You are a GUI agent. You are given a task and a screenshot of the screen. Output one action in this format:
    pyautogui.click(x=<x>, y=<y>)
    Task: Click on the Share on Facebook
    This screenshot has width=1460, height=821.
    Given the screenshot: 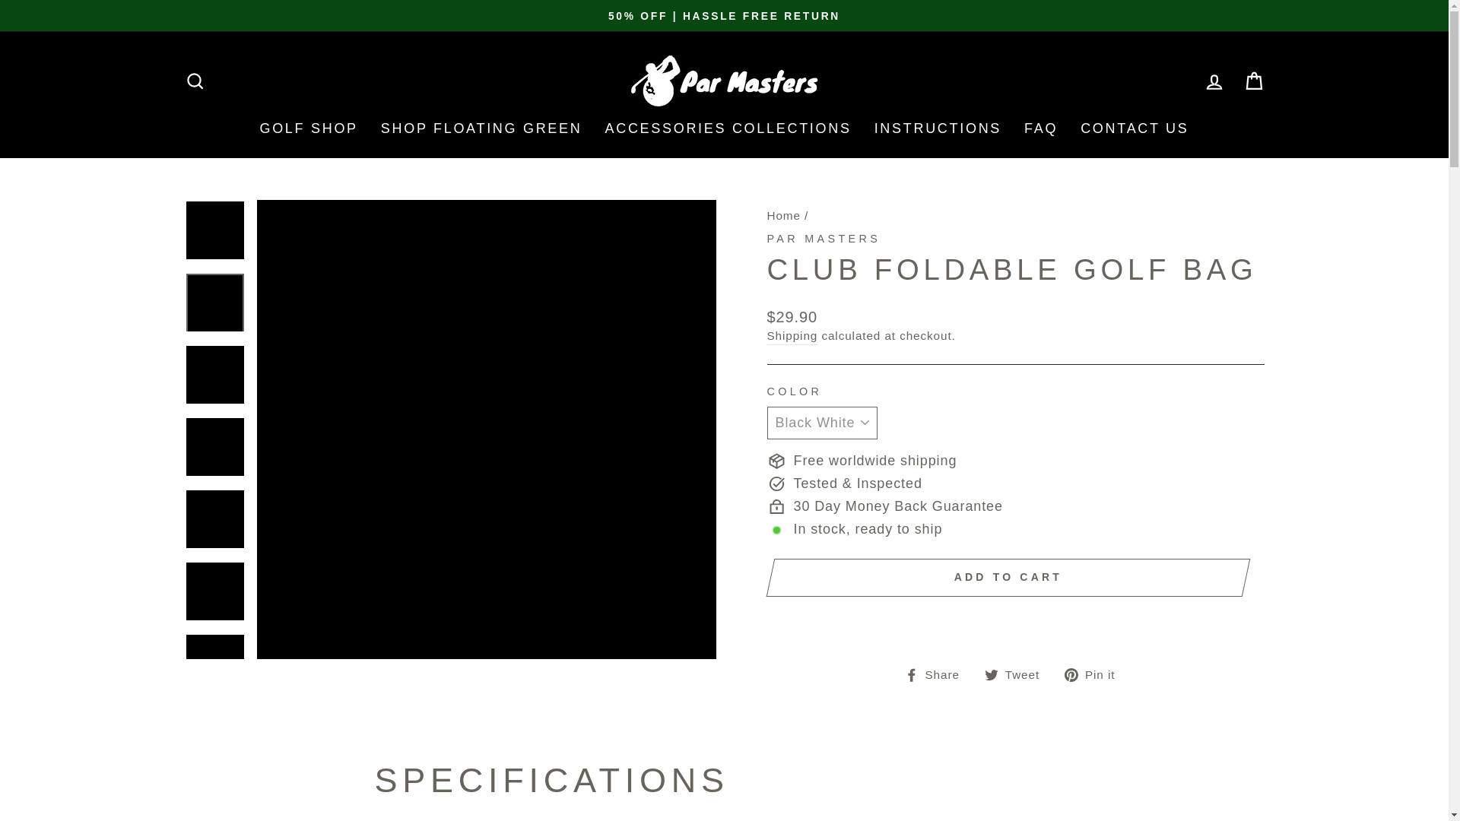 What is the action you would take?
    pyautogui.click(x=938, y=674)
    